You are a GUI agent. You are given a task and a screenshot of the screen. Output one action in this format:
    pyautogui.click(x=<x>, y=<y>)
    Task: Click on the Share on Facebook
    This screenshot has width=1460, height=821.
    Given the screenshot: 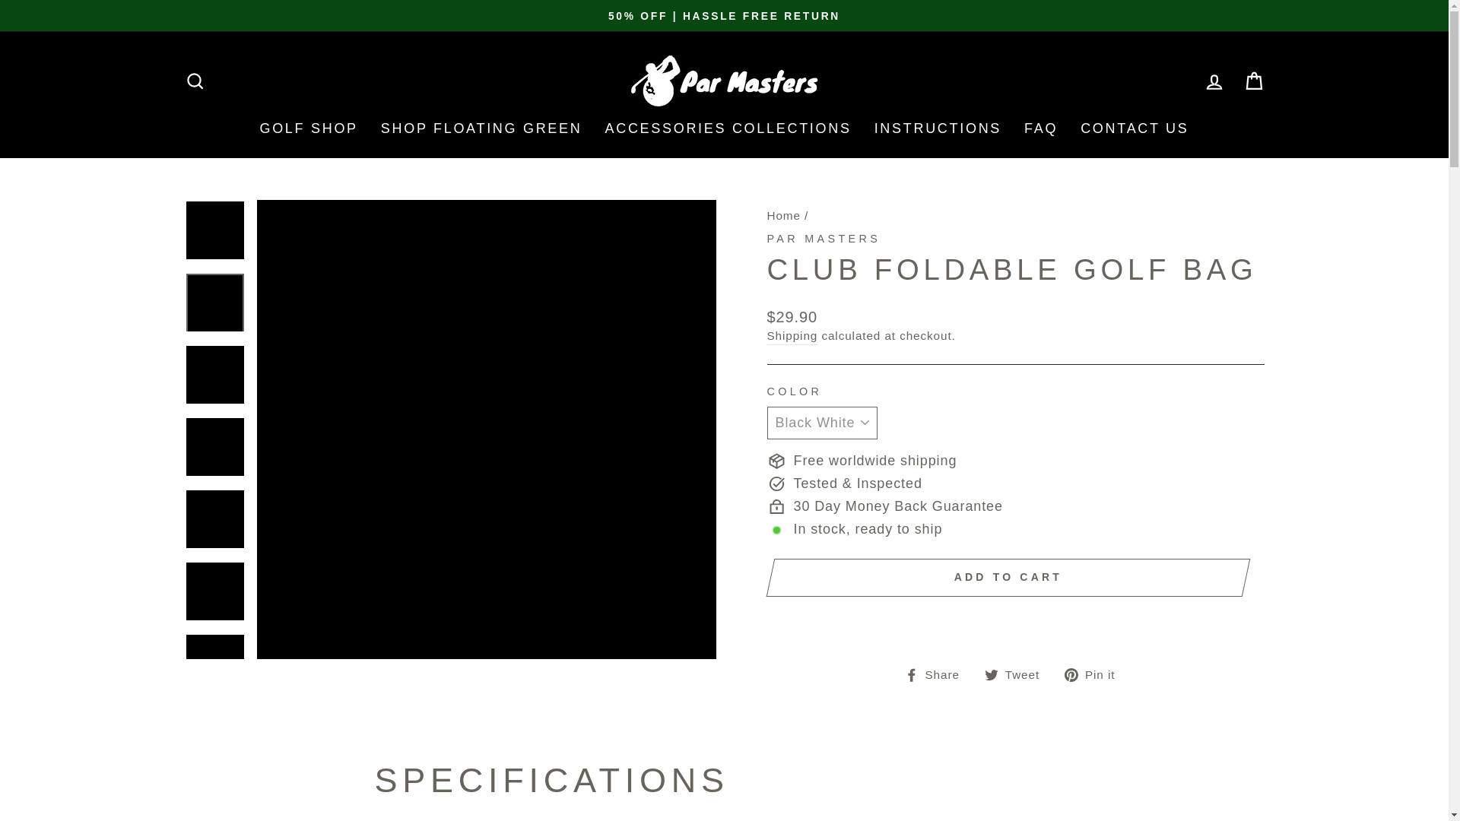 What is the action you would take?
    pyautogui.click(x=938, y=674)
    